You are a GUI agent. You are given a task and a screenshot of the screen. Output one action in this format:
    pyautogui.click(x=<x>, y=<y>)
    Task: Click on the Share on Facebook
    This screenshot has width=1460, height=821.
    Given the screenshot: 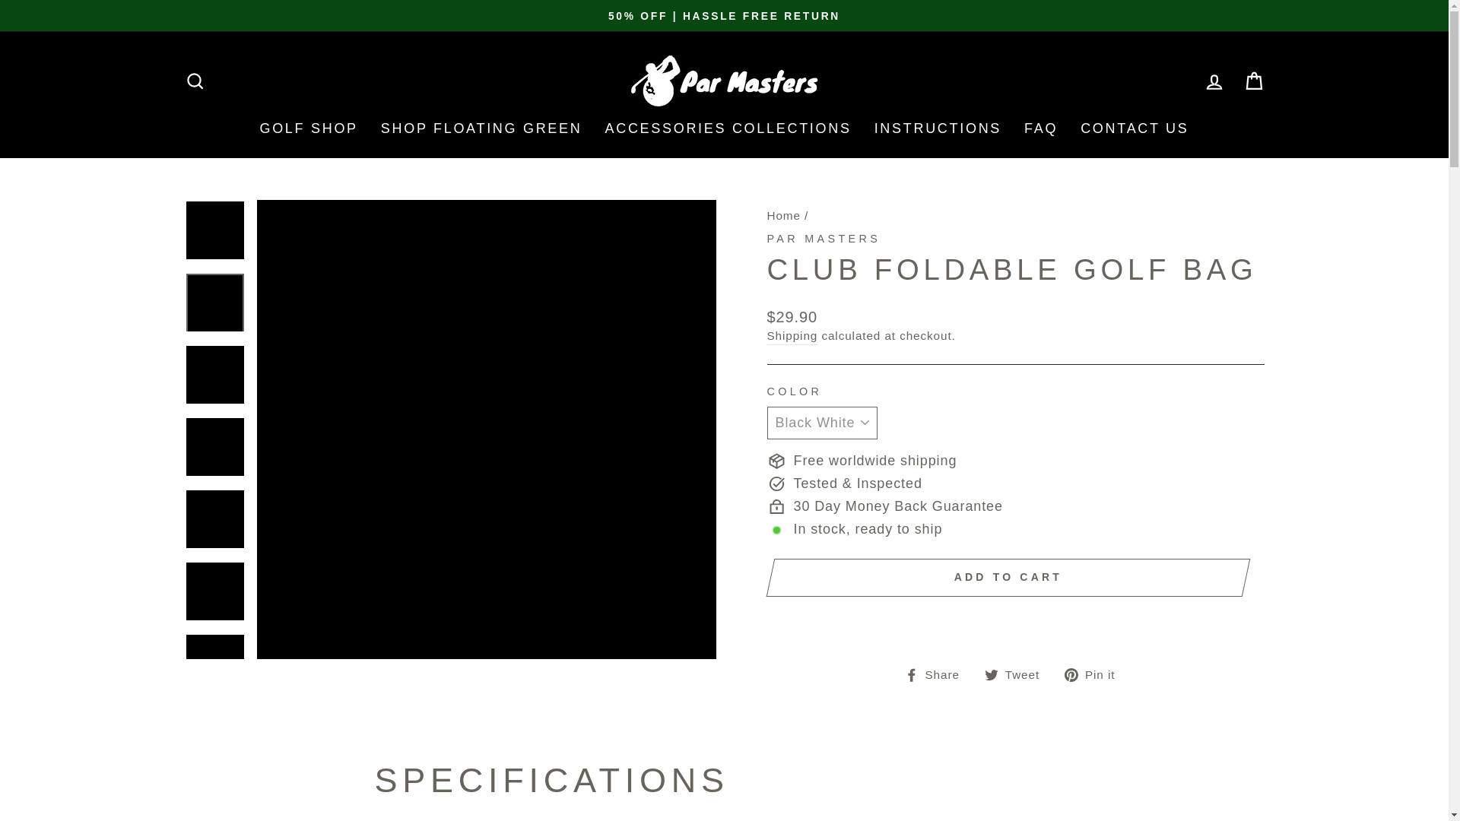 What is the action you would take?
    pyautogui.click(x=938, y=674)
    